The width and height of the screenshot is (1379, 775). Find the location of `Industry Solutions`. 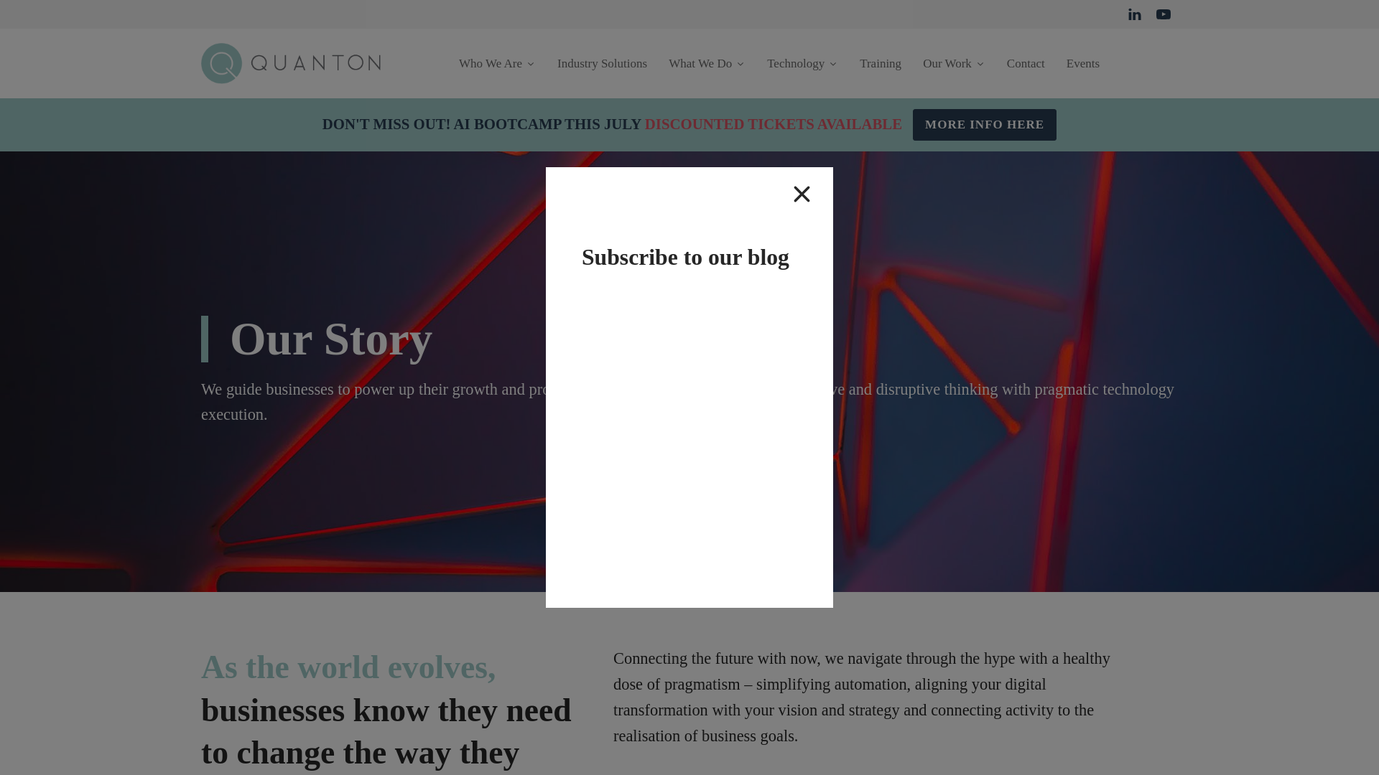

Industry Solutions is located at coordinates (602, 63).